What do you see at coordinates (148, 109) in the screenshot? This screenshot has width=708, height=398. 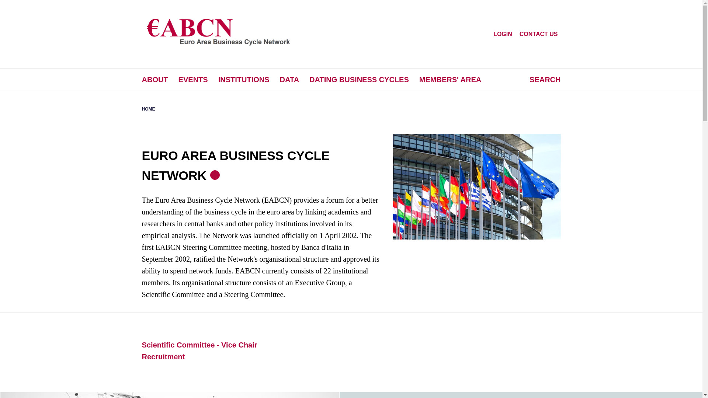 I see `HOME` at bounding box center [148, 109].